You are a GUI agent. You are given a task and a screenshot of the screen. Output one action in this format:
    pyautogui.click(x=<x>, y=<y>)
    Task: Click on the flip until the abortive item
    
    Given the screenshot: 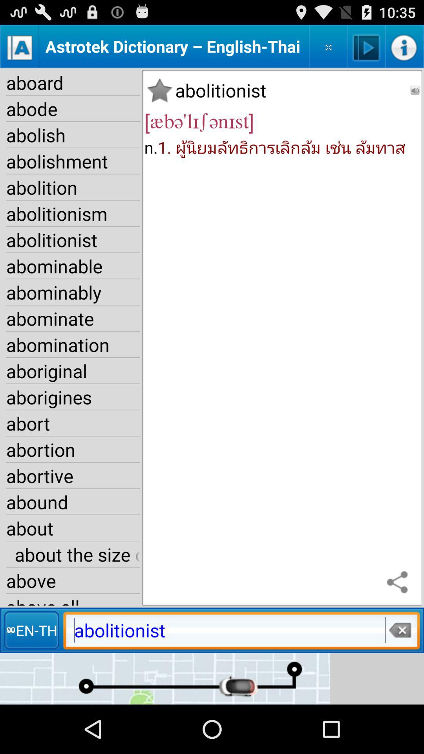 What is the action you would take?
    pyautogui.click(x=73, y=476)
    